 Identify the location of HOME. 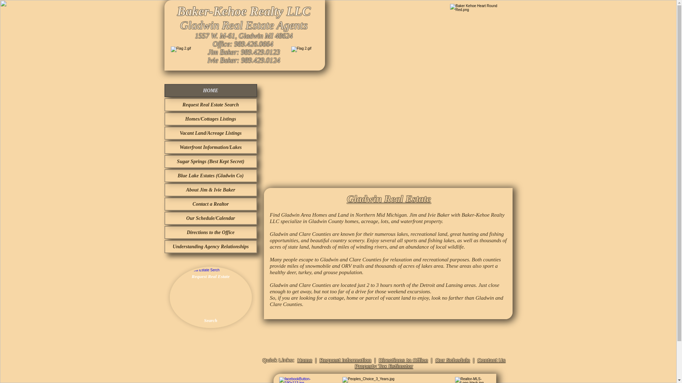
(210, 90).